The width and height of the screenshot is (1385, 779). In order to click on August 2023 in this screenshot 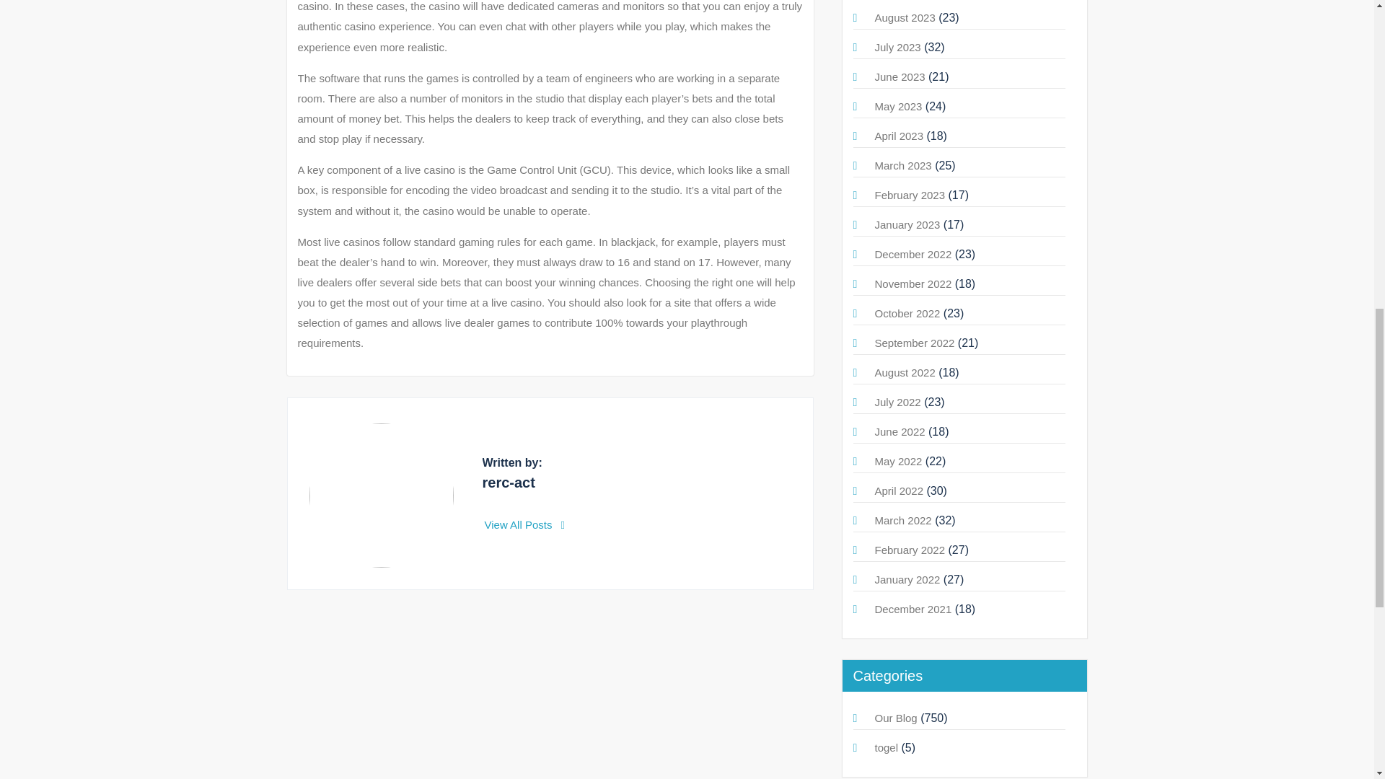, I will do `click(905, 17)`.